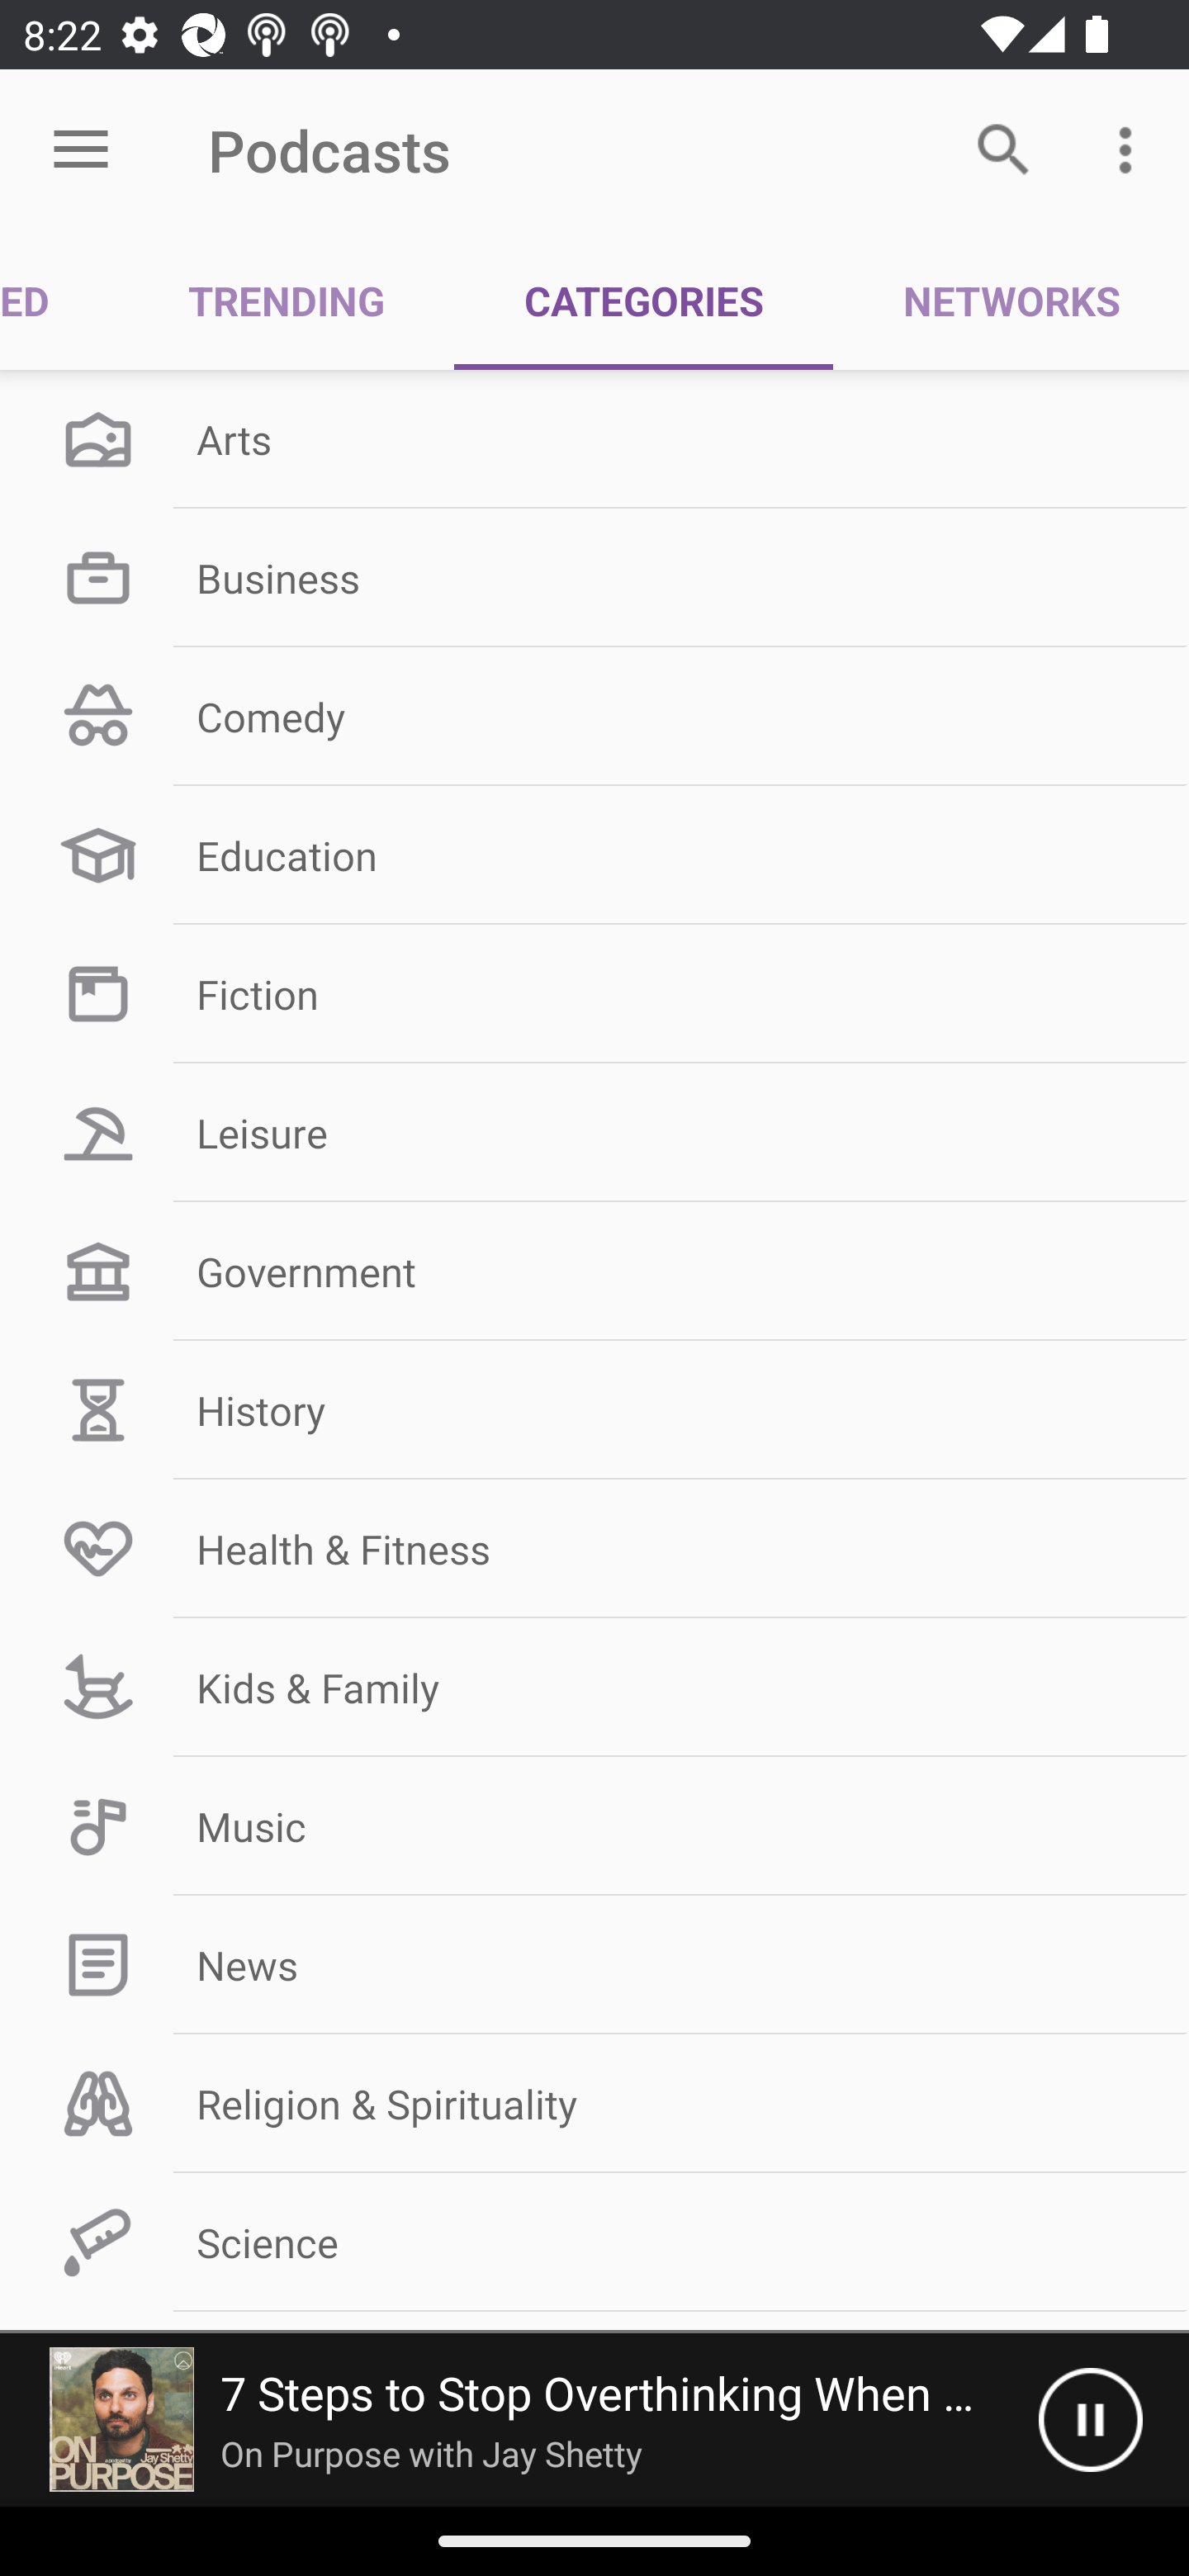 This screenshot has width=1189, height=2576. What do you see at coordinates (594, 1133) in the screenshot?
I see `Leisure` at bounding box center [594, 1133].